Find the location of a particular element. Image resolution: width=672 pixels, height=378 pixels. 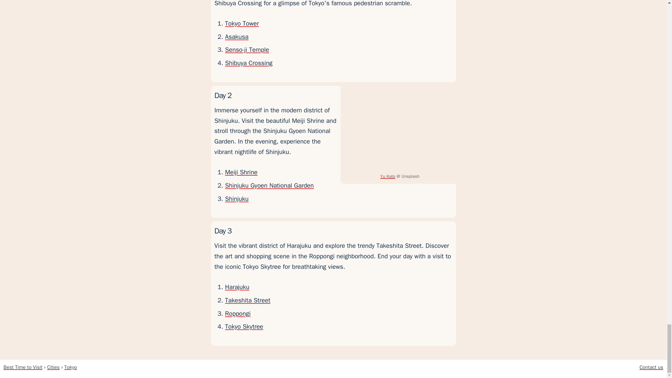

Meiji Shrine is located at coordinates (241, 172).